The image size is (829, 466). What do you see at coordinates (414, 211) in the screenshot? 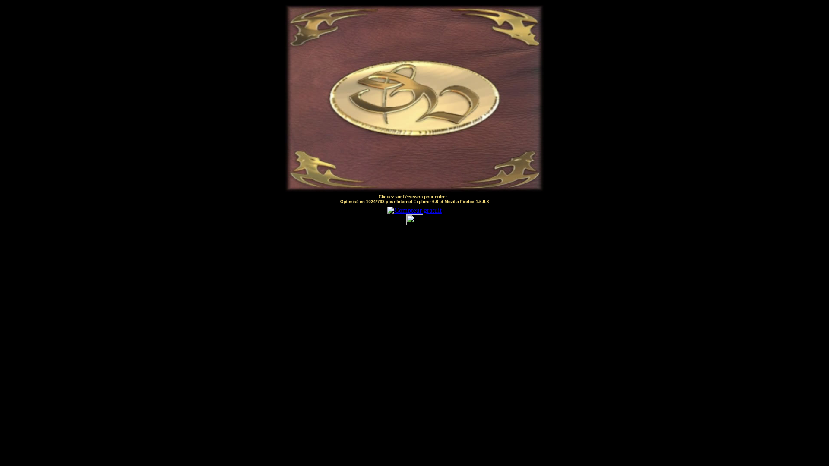
I see `Compteur gratuit` at bounding box center [414, 211].